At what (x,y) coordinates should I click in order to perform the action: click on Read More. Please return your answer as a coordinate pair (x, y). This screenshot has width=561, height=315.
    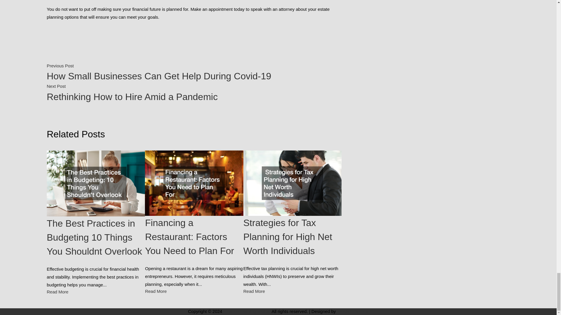
    Looking at the image, I should click on (57, 292).